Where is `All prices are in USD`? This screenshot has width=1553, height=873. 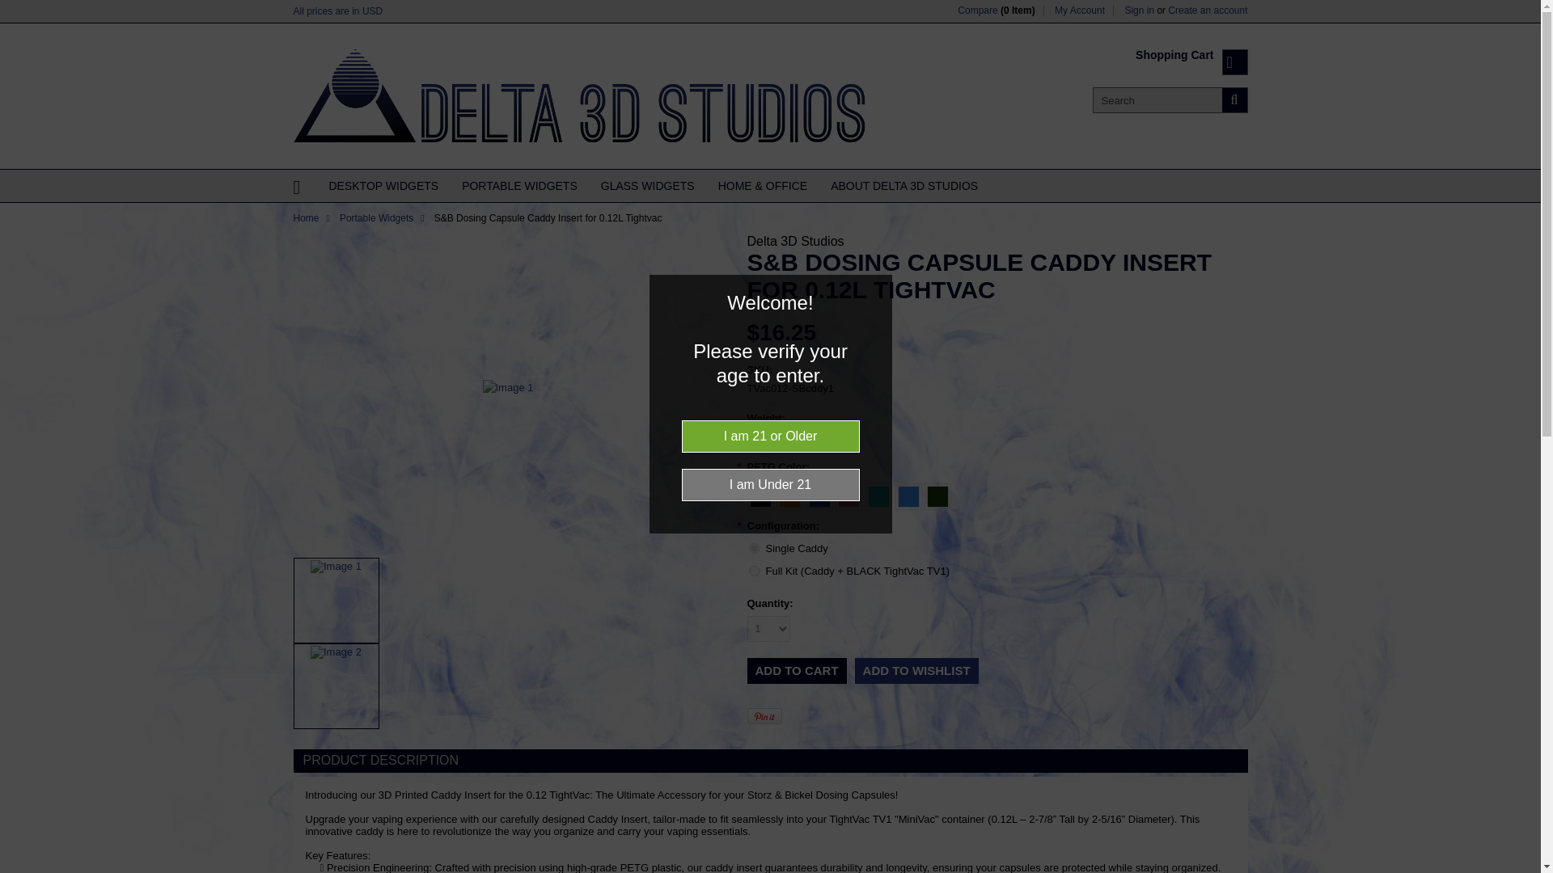
All prices are in USD is located at coordinates (337, 11).